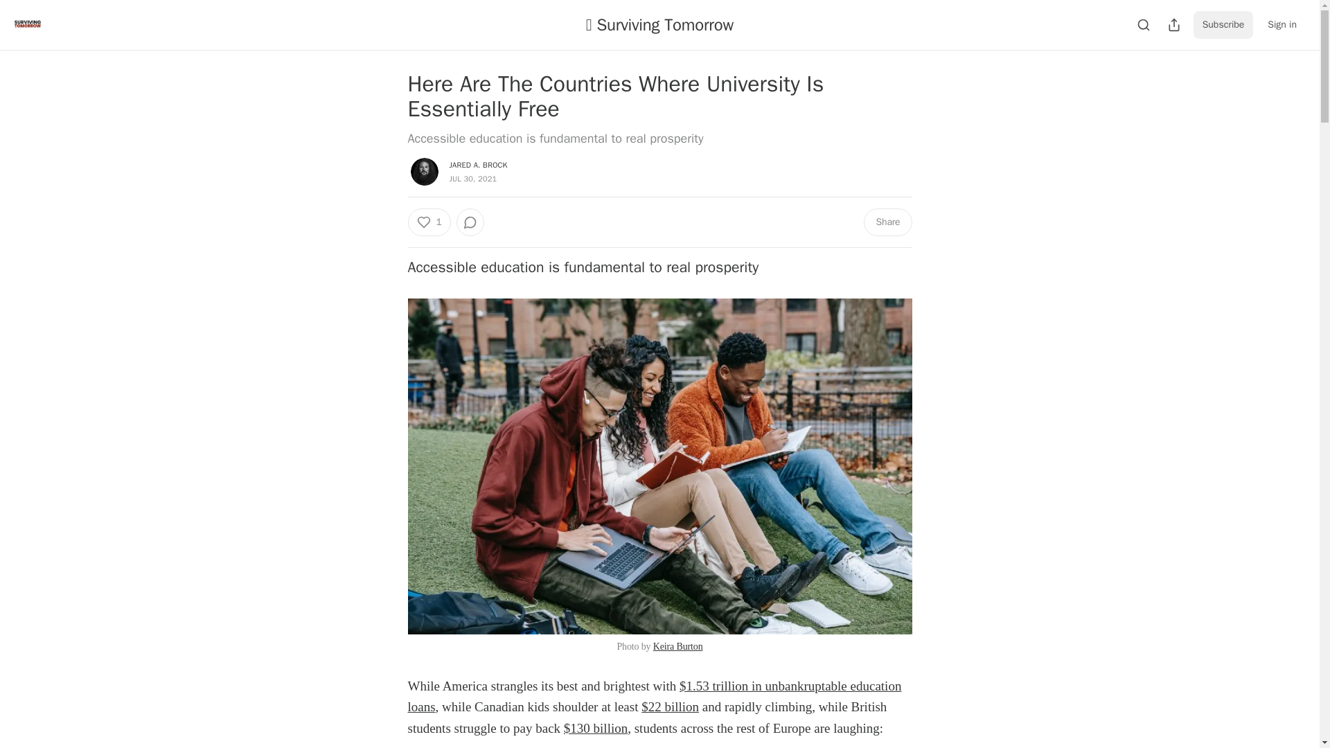 The image size is (1330, 748). What do you see at coordinates (428, 222) in the screenshot?
I see `1` at bounding box center [428, 222].